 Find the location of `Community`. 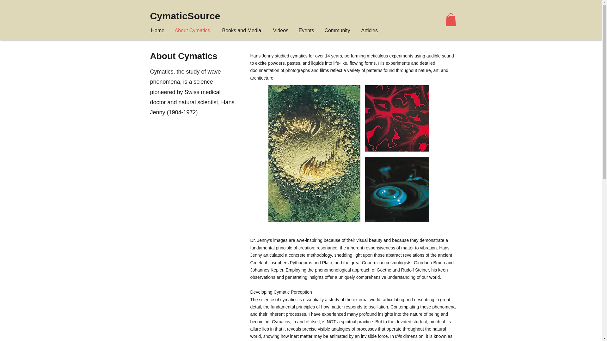

Community is located at coordinates (338, 30).